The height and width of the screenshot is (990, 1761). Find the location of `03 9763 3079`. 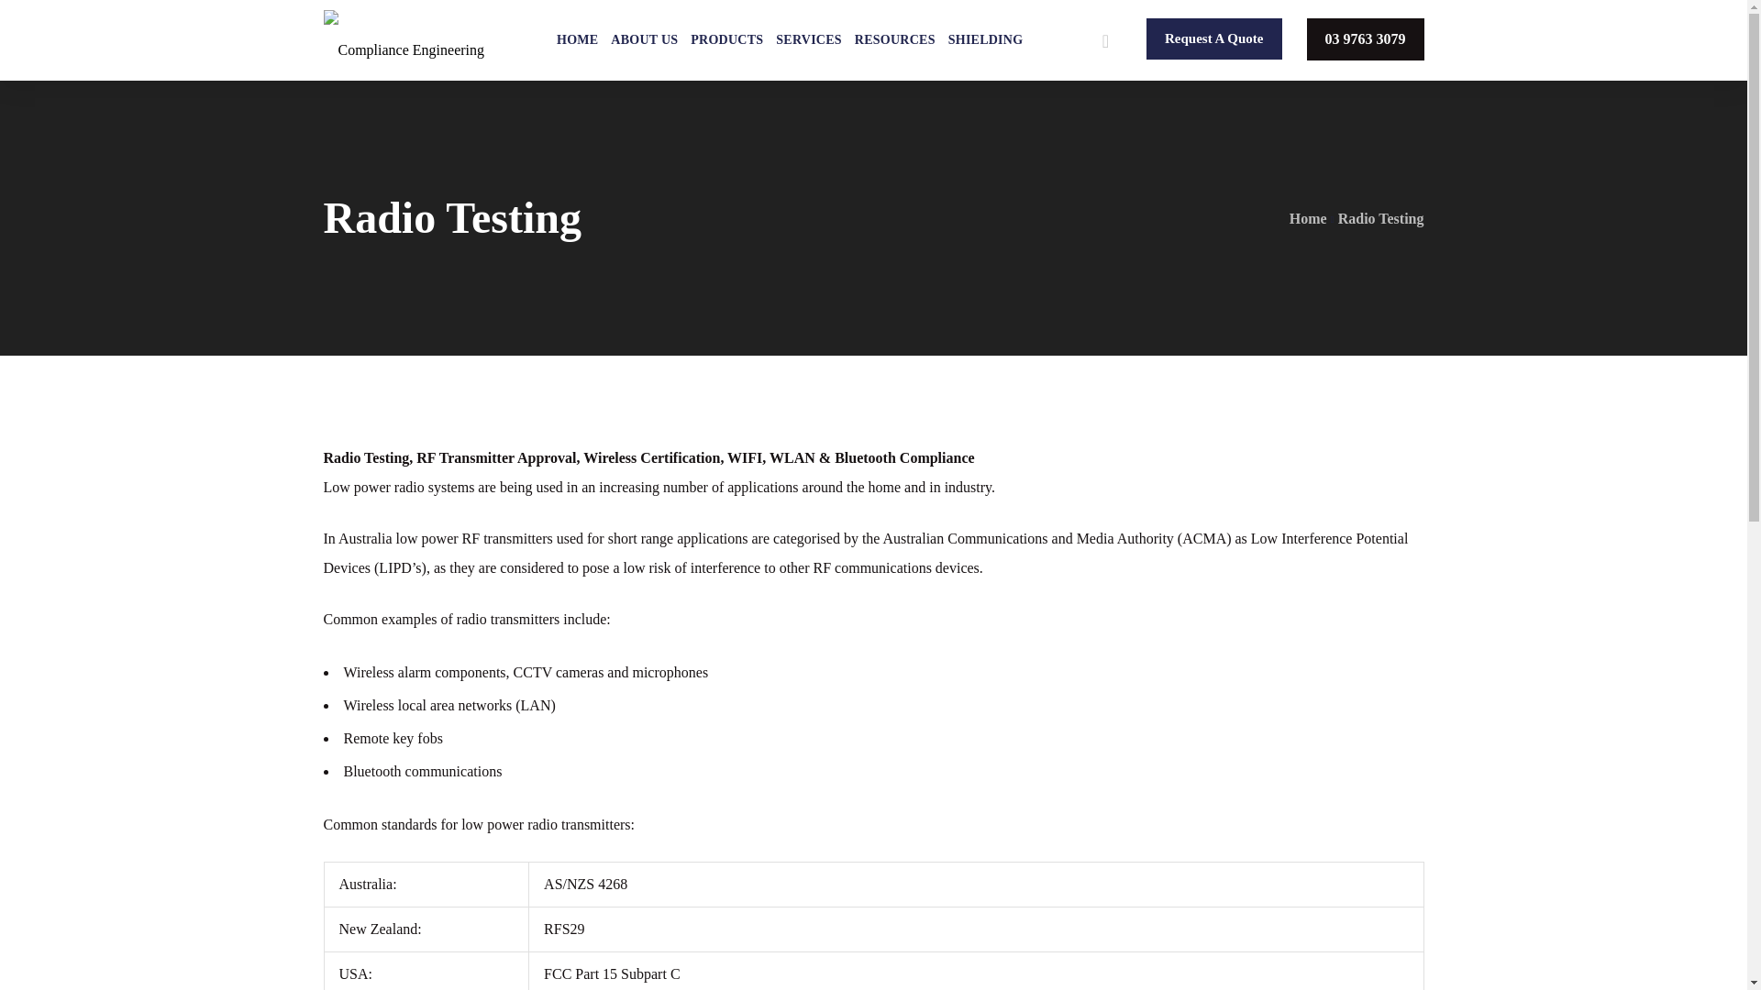

03 9763 3079 is located at coordinates (1365, 38).